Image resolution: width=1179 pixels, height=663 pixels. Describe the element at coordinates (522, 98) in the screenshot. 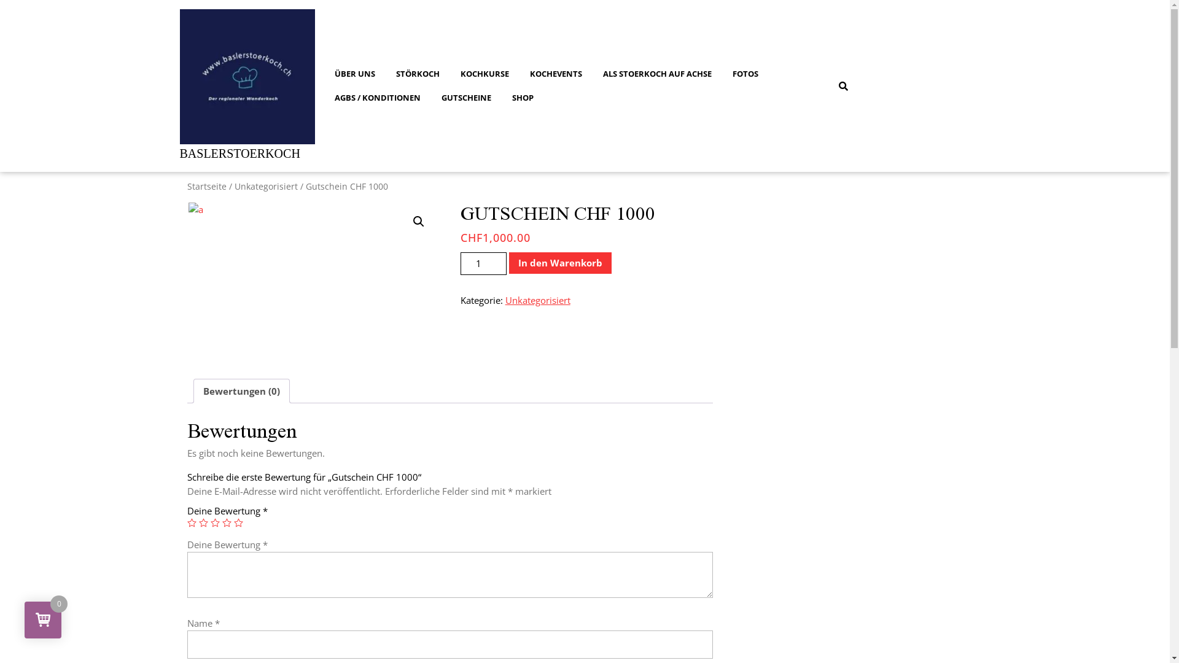

I see `SHOP` at that location.